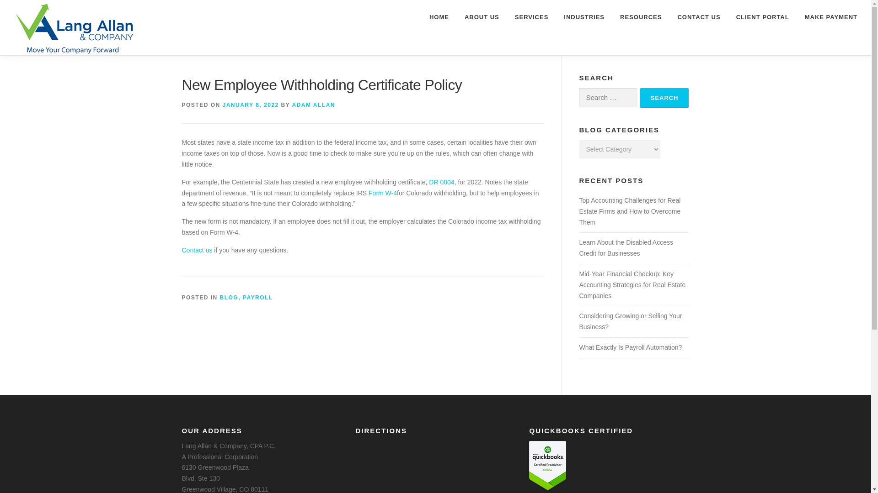  Describe the element at coordinates (482, 17) in the screenshot. I see `ABOUT US` at that location.